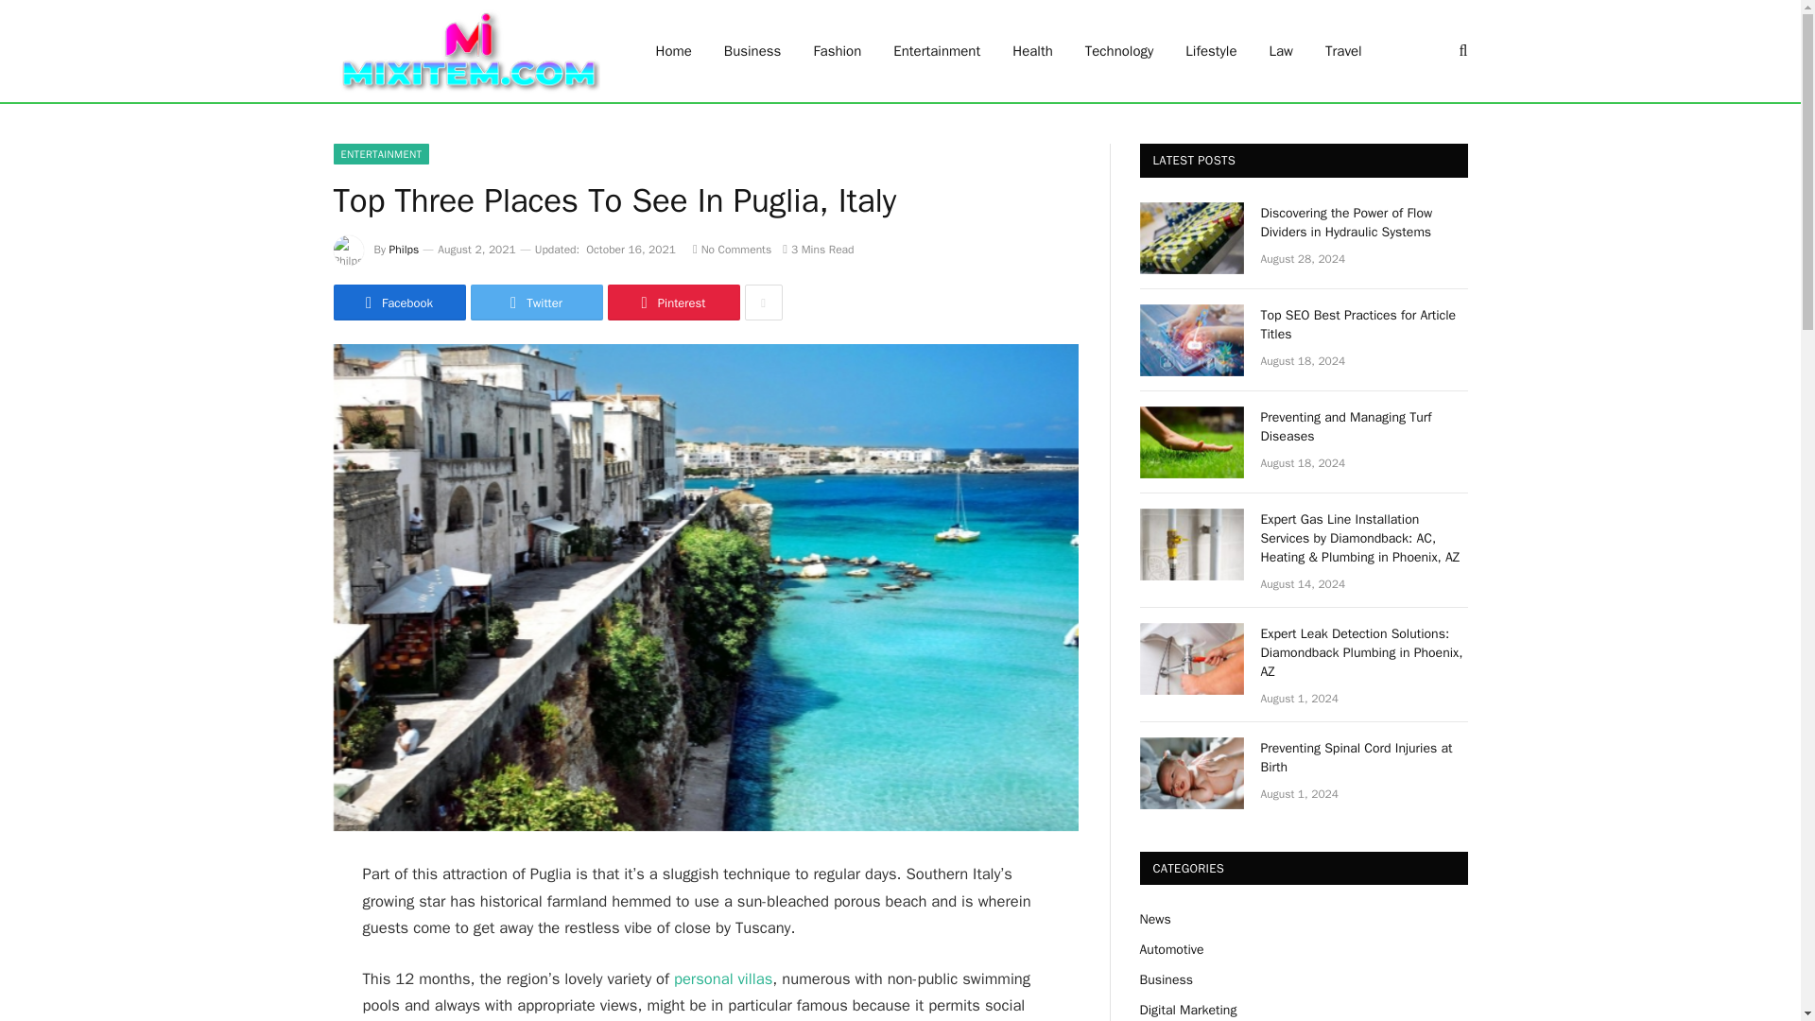  What do you see at coordinates (536, 303) in the screenshot?
I see `Twitter` at bounding box center [536, 303].